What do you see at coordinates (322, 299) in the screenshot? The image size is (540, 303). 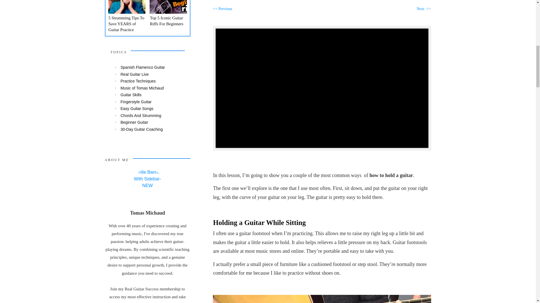 I see `how to hold a guitar` at bounding box center [322, 299].